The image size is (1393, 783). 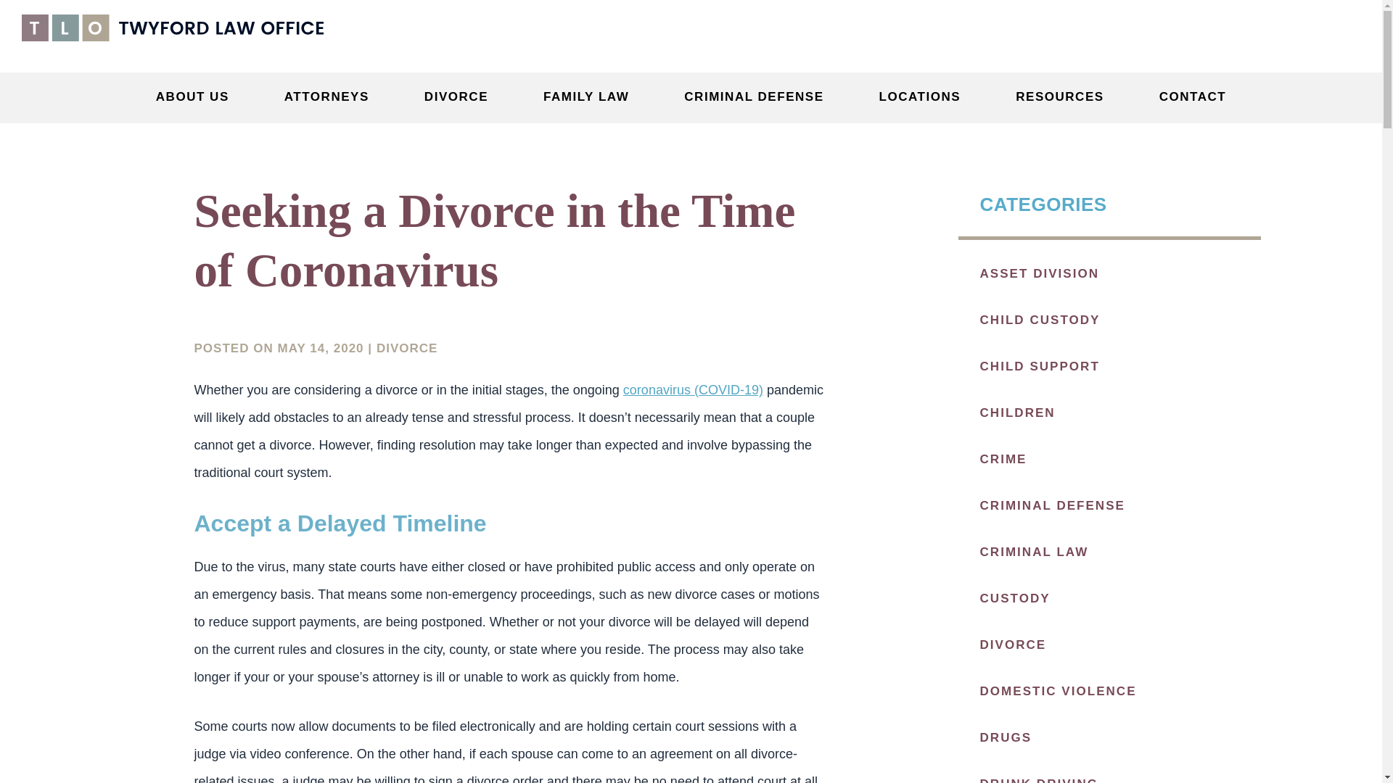 What do you see at coordinates (757, 97) in the screenshot?
I see `CRIMINAL DEFENSE` at bounding box center [757, 97].